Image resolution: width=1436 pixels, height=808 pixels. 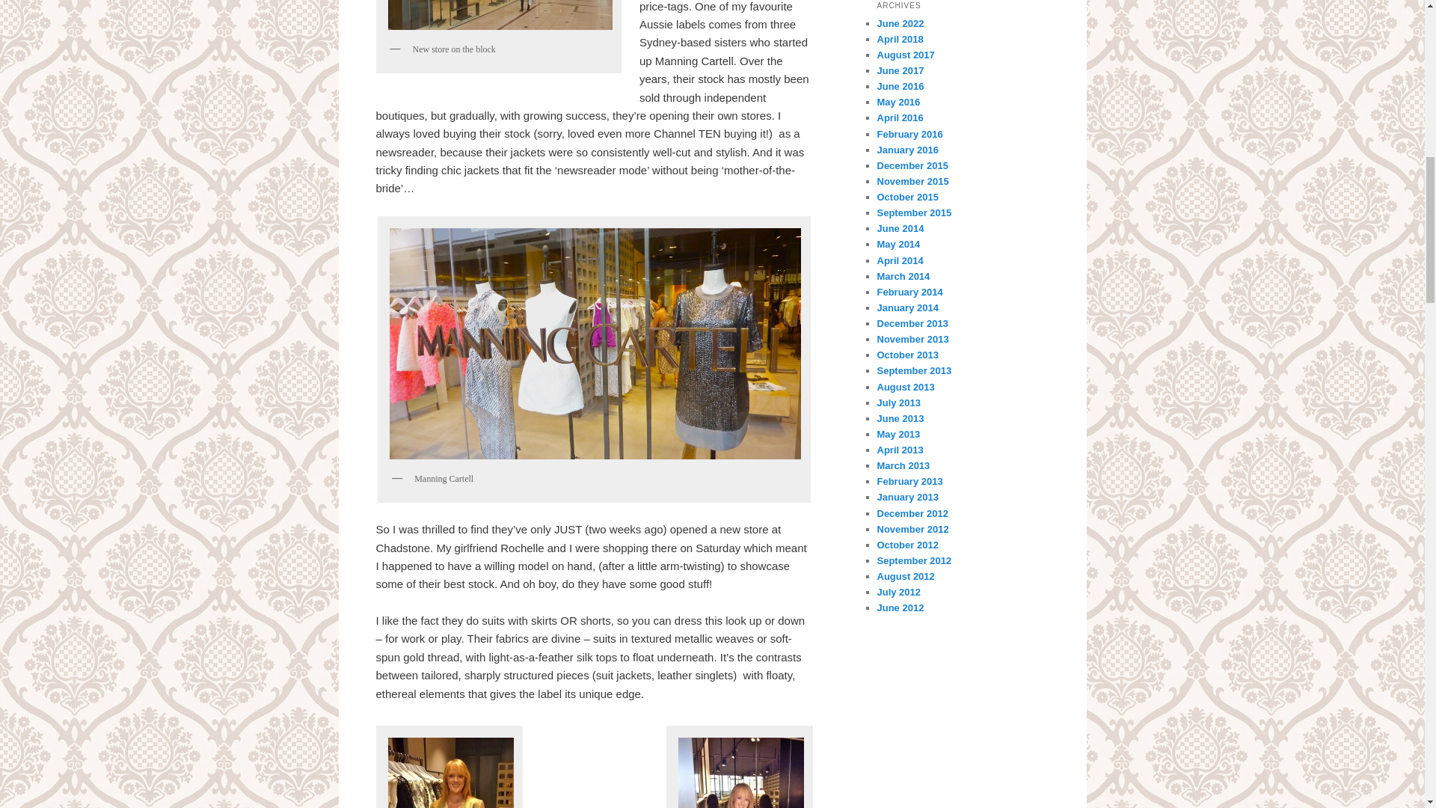 I want to click on Manning sign c:up, so click(x=595, y=344).